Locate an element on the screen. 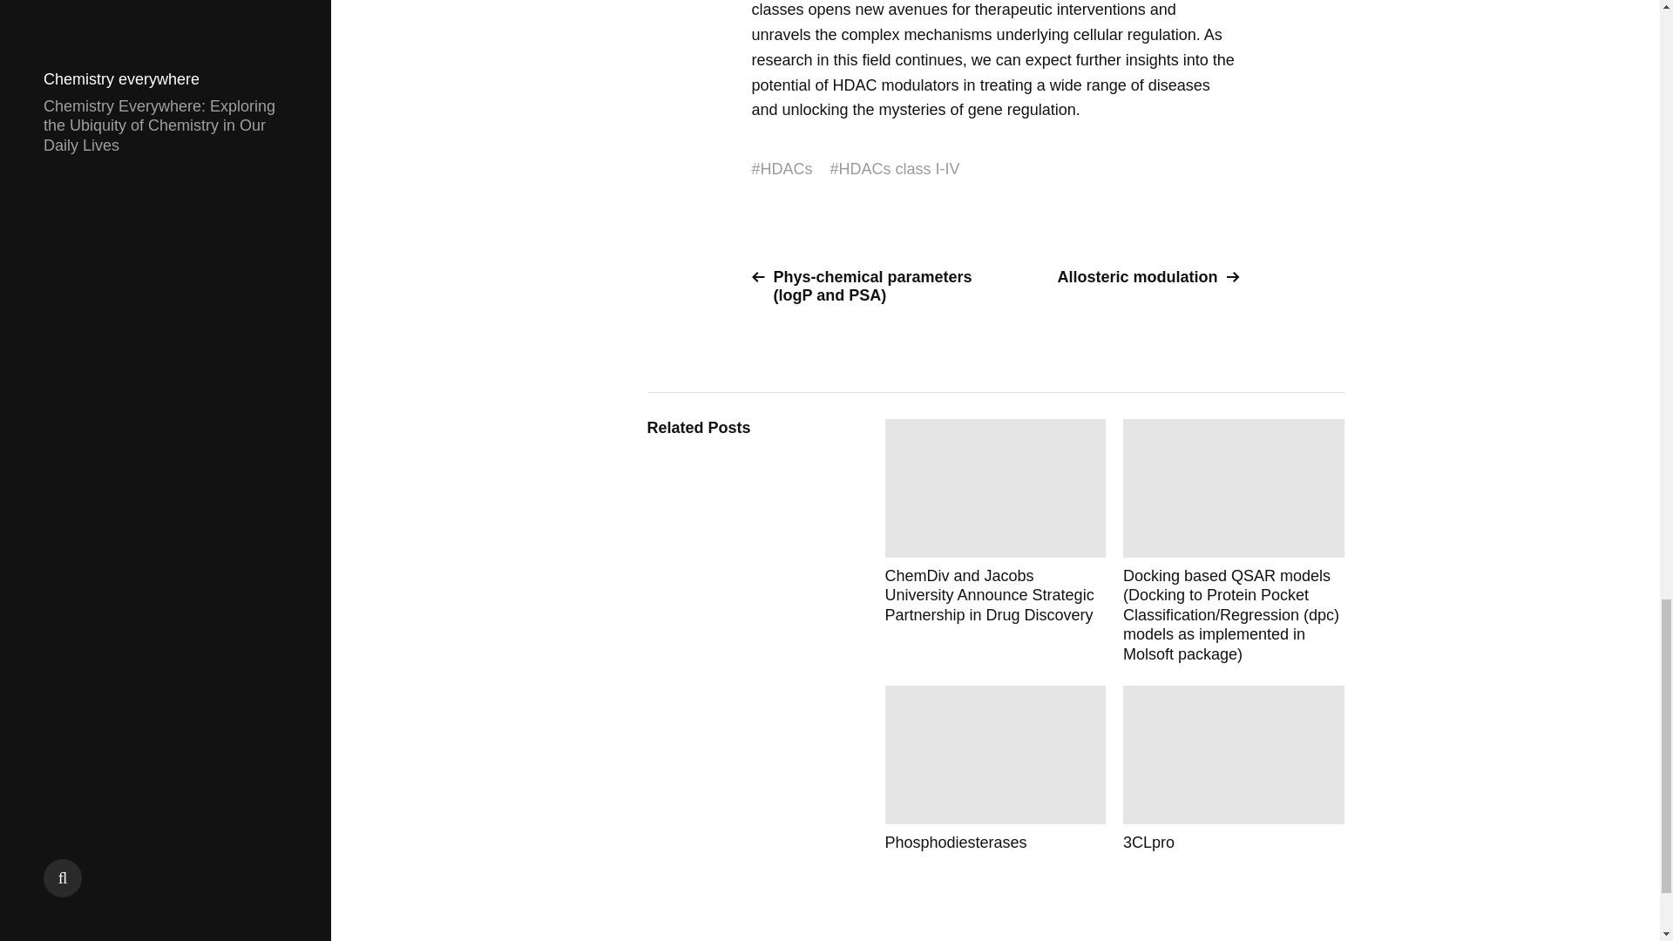 The height and width of the screenshot is (941, 1673). HDACs is located at coordinates (787, 169).